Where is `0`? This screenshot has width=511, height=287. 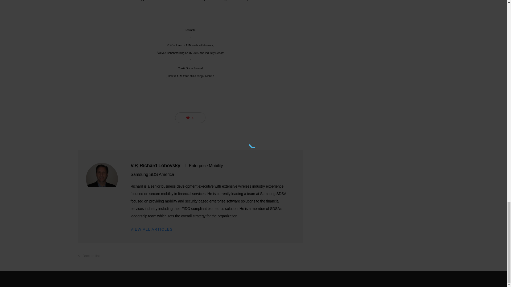 0 is located at coordinates (190, 118).